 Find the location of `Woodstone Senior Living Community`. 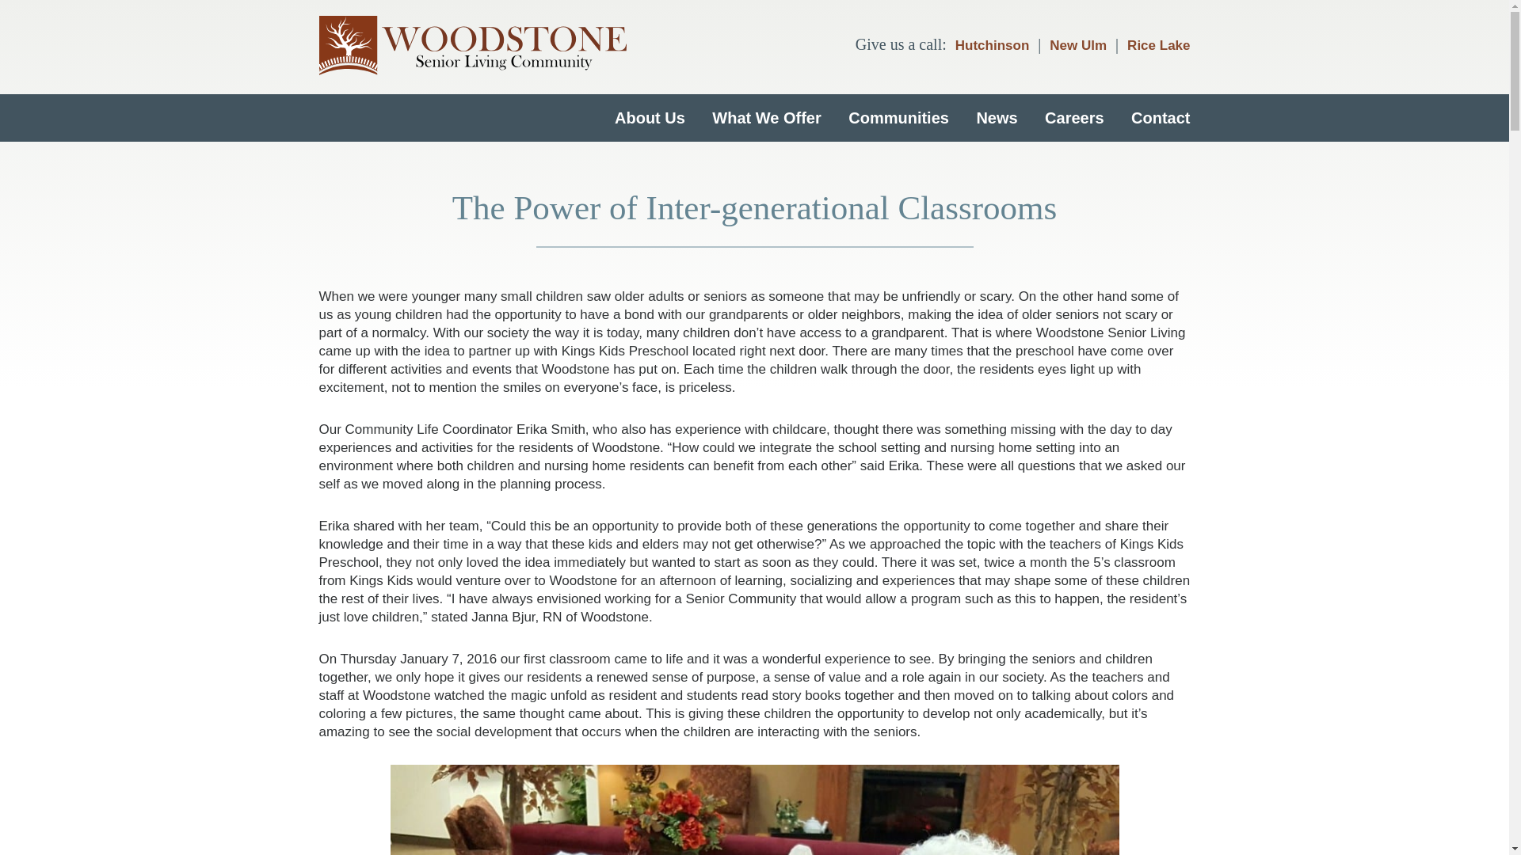

Woodstone Senior Living Community is located at coordinates (471, 47).